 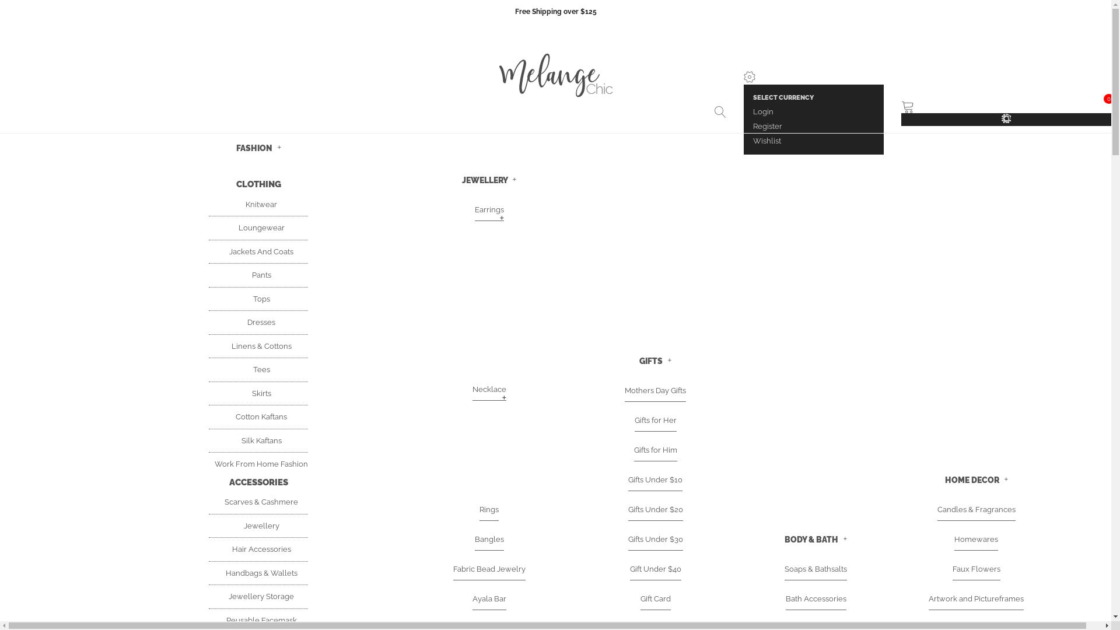 I want to click on Homewares, so click(x=977, y=540).